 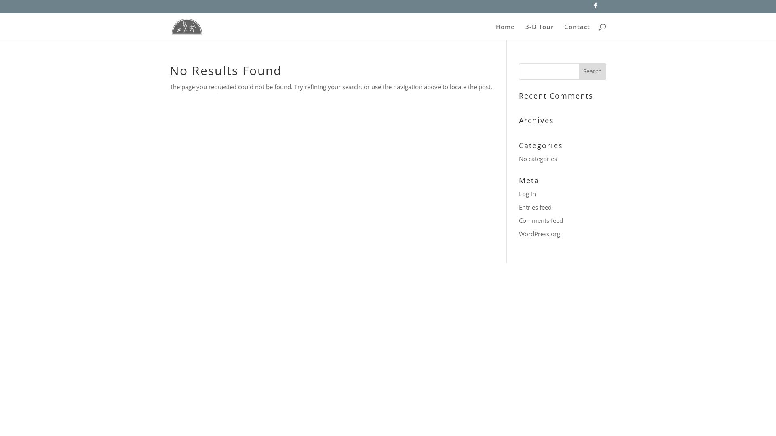 What do you see at coordinates (577, 31) in the screenshot?
I see `Contact` at bounding box center [577, 31].